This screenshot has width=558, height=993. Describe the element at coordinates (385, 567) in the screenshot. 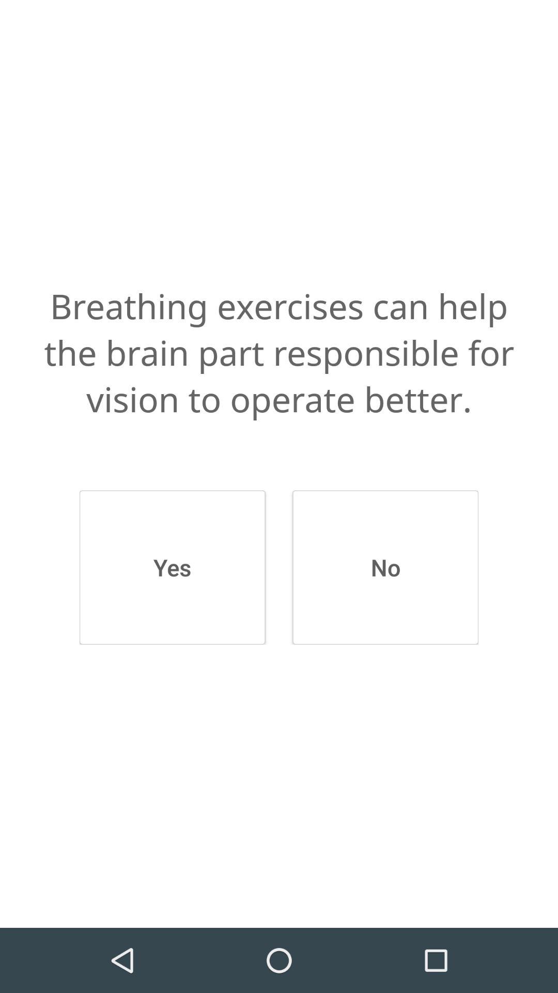

I see `press the icon below the breathing exercises can item` at that location.